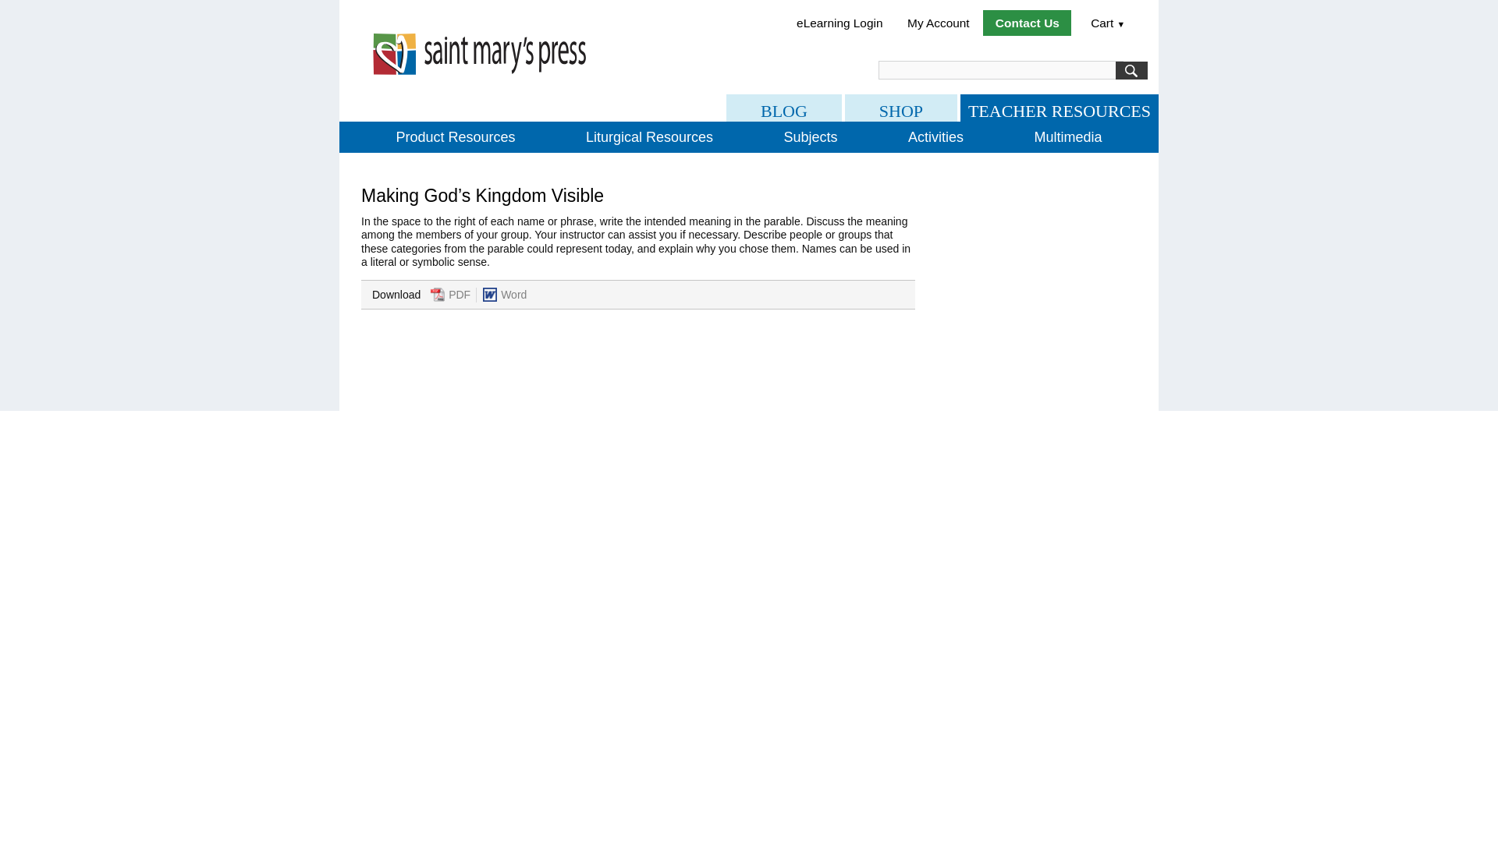 This screenshot has height=842, width=1498. What do you see at coordinates (900, 108) in the screenshot?
I see `SHOP` at bounding box center [900, 108].